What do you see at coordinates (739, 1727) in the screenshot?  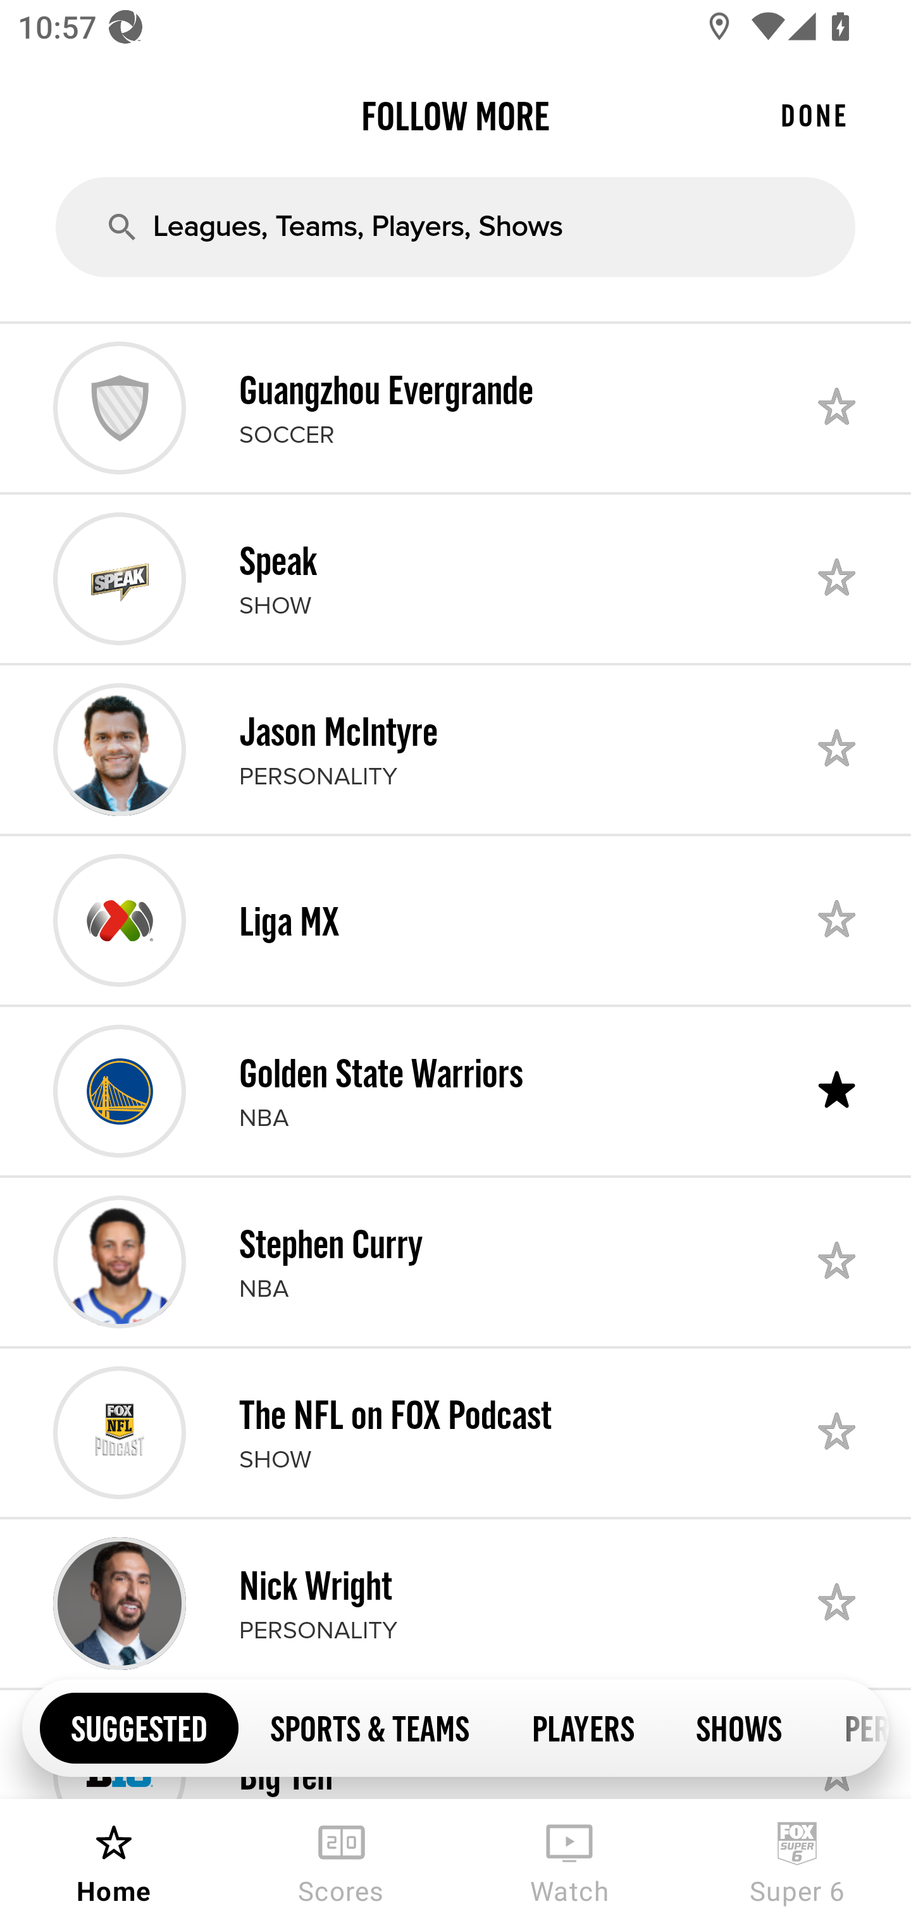 I see `SHOWS` at bounding box center [739, 1727].